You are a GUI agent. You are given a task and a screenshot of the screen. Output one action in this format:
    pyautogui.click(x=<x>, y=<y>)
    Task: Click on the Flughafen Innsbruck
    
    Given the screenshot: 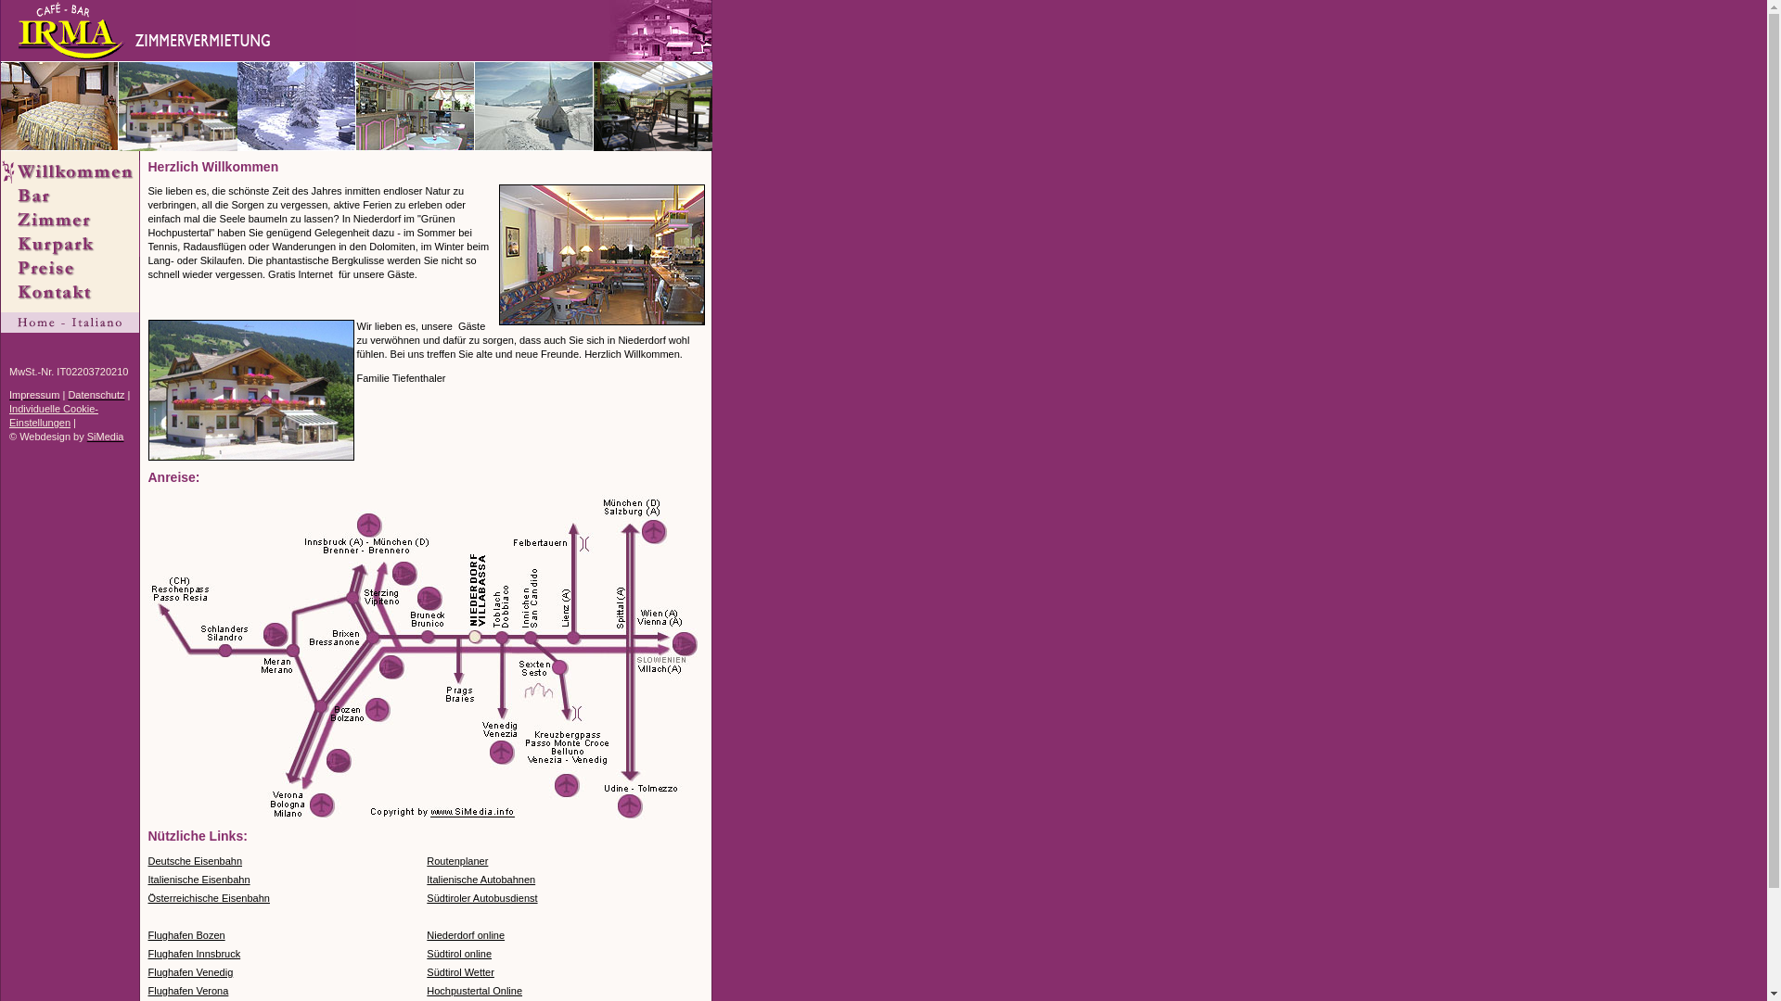 What is the action you would take?
    pyautogui.click(x=195, y=954)
    